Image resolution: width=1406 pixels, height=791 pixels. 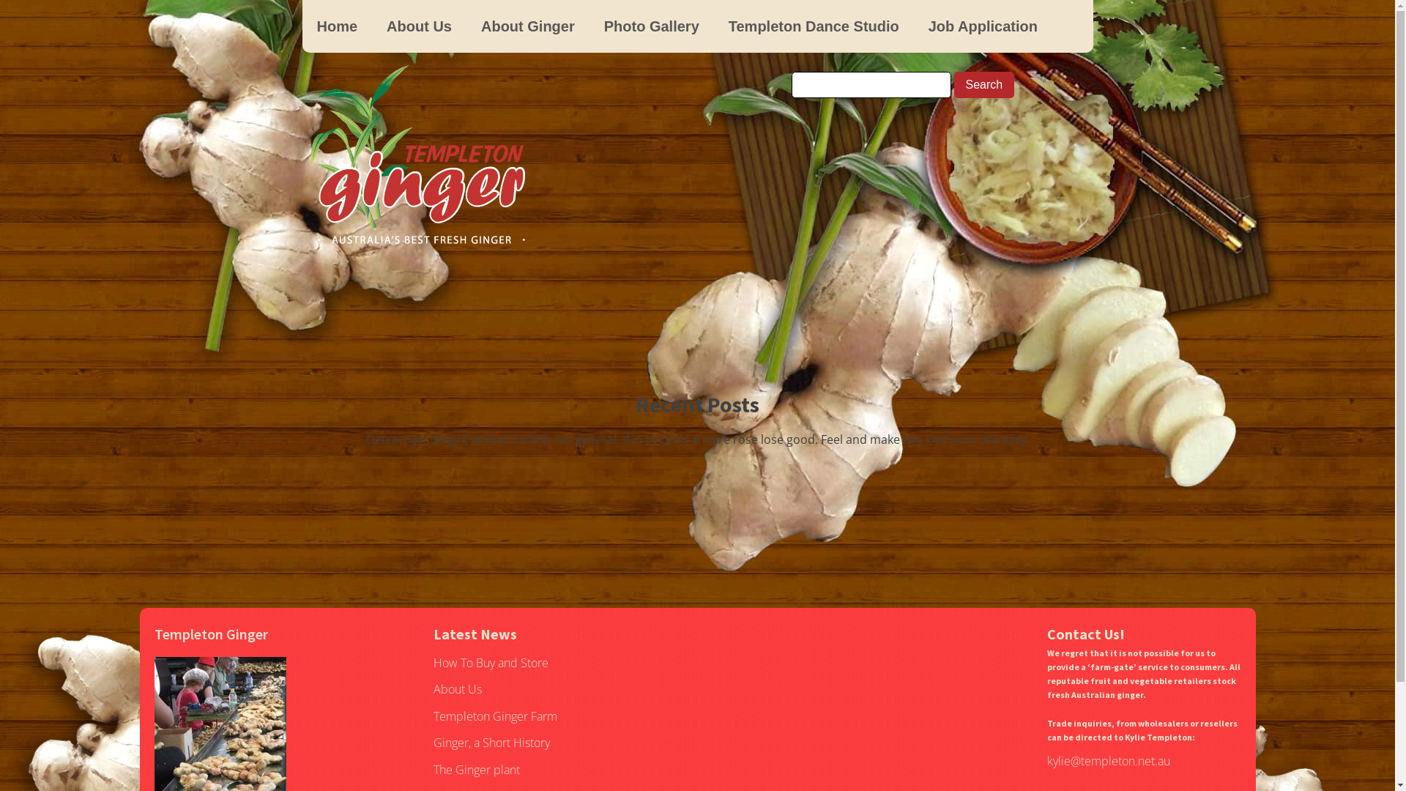 I want to click on About Us, so click(x=458, y=690).